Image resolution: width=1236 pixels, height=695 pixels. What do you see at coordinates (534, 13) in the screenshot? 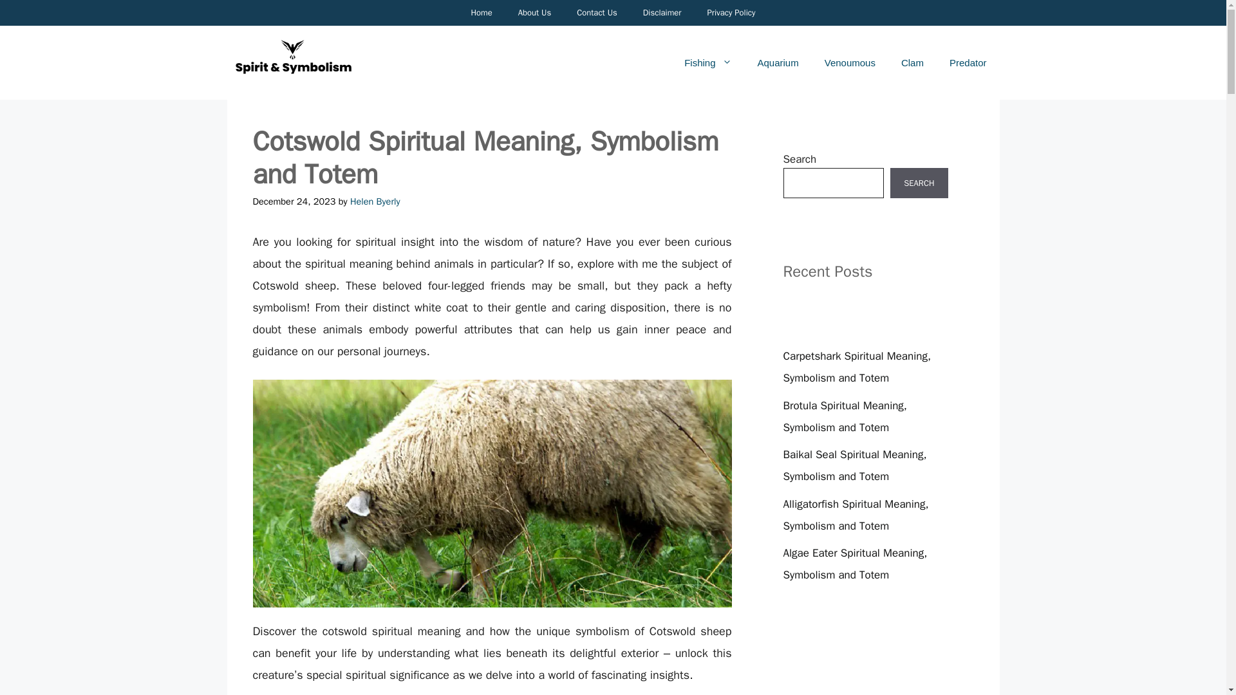
I see `About Us` at bounding box center [534, 13].